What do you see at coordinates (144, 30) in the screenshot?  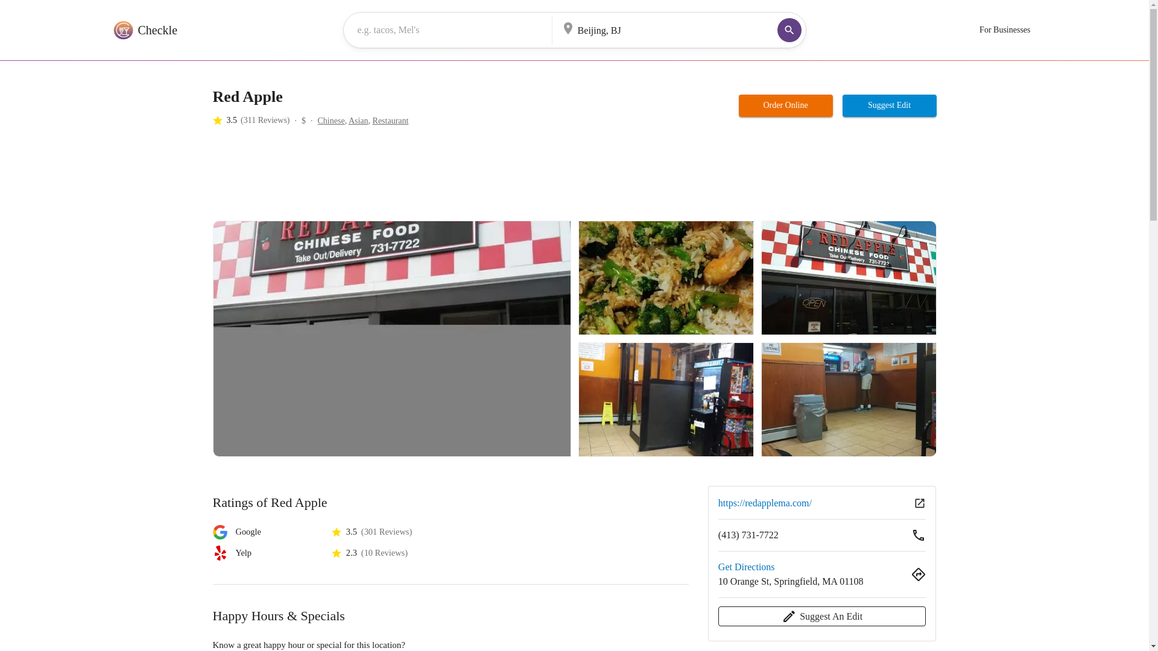 I see `Checkle` at bounding box center [144, 30].